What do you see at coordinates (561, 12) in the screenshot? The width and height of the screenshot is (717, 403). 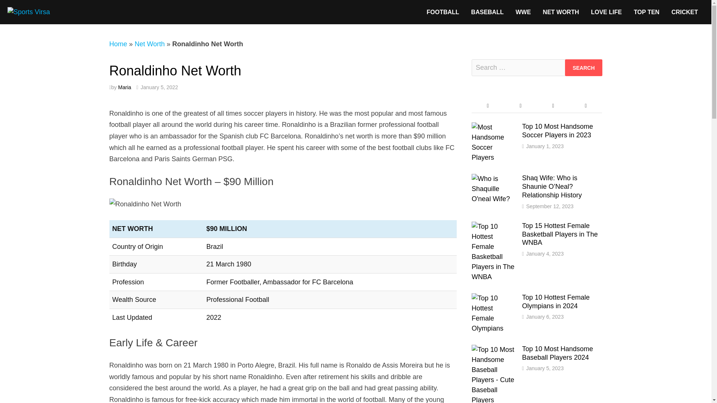 I see `NET WORTH` at bounding box center [561, 12].